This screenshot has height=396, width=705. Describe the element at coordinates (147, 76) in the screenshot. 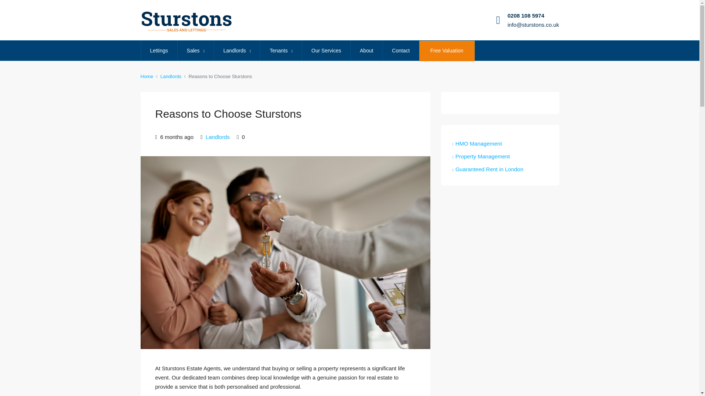

I see `Home` at that location.